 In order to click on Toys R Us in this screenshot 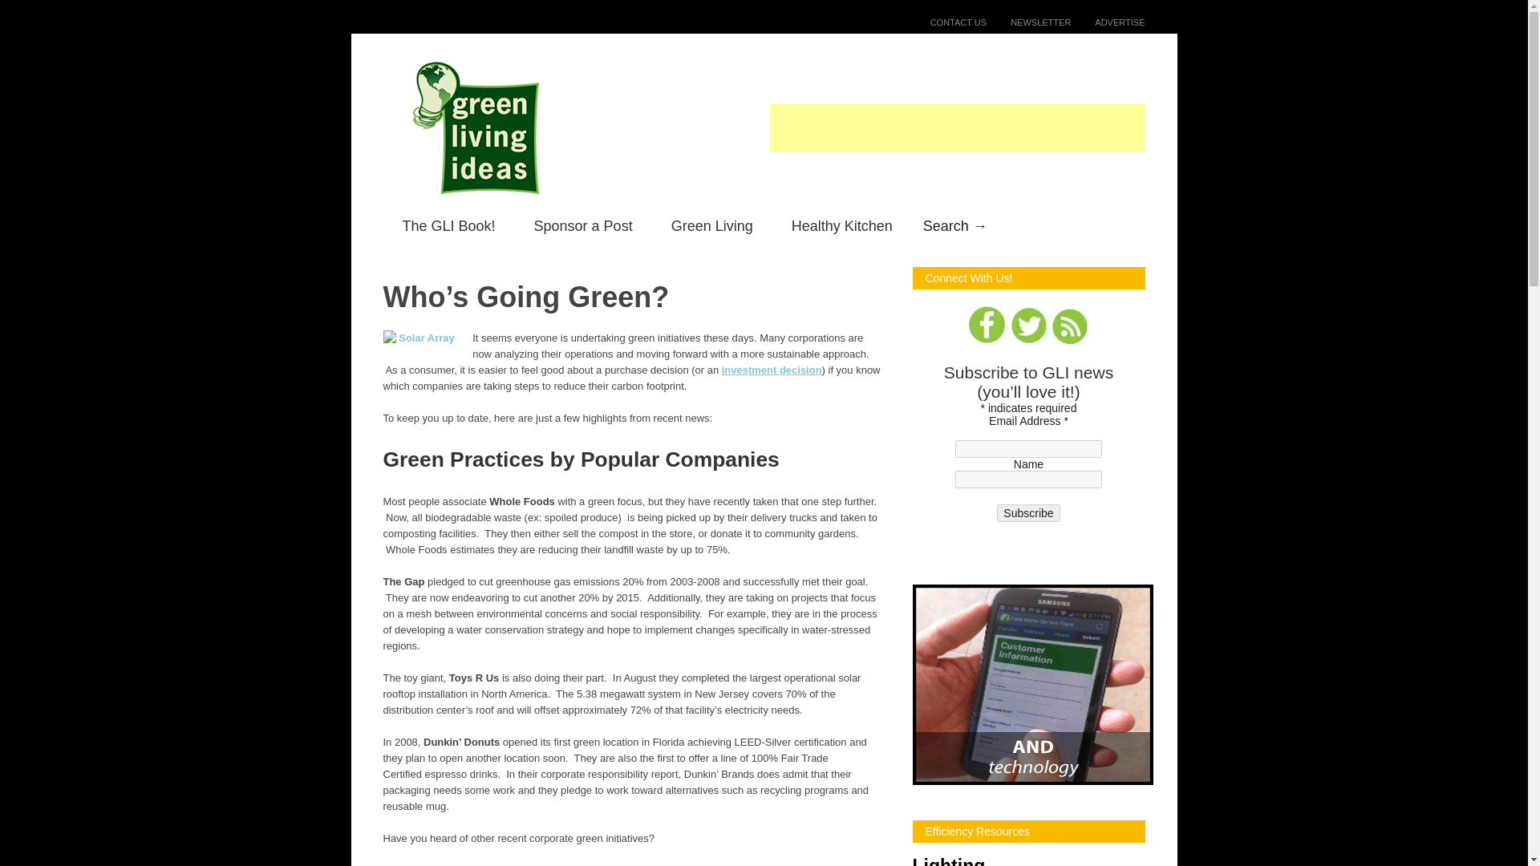, I will do `click(728, 864)`.